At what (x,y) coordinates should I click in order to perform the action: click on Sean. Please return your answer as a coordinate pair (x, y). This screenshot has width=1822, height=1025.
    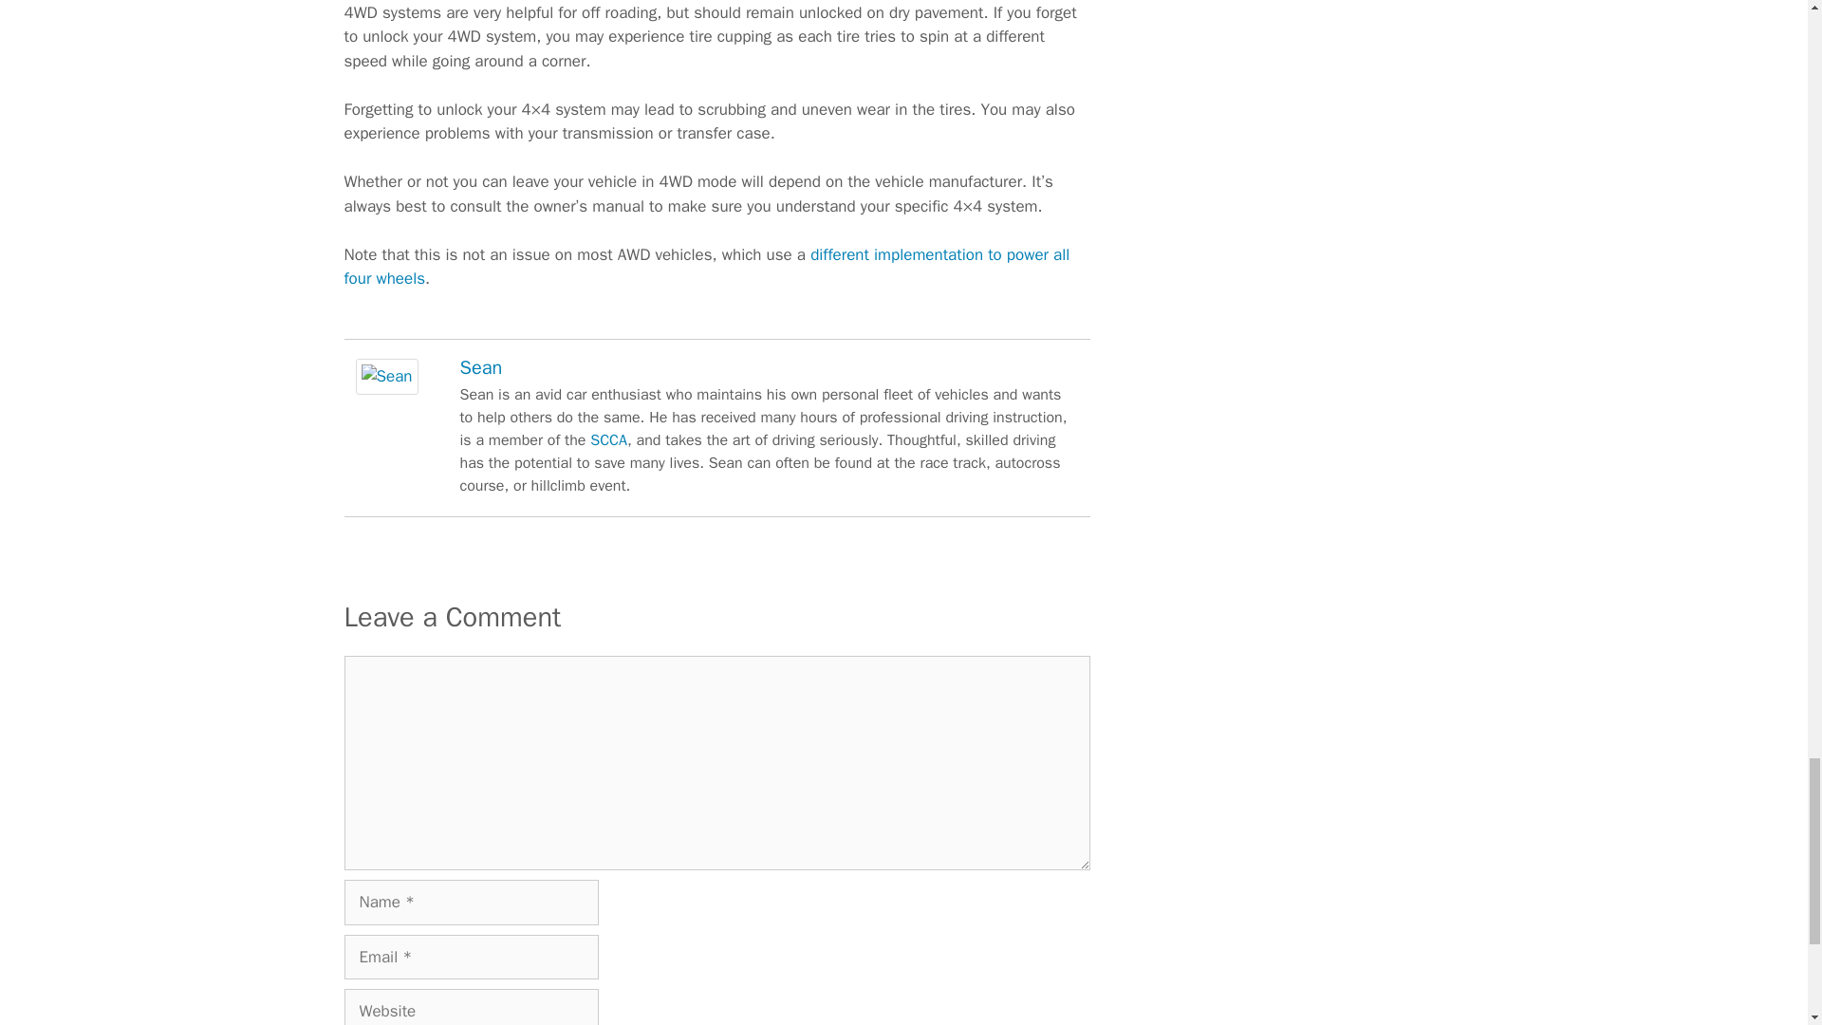
    Looking at the image, I should click on (385, 389).